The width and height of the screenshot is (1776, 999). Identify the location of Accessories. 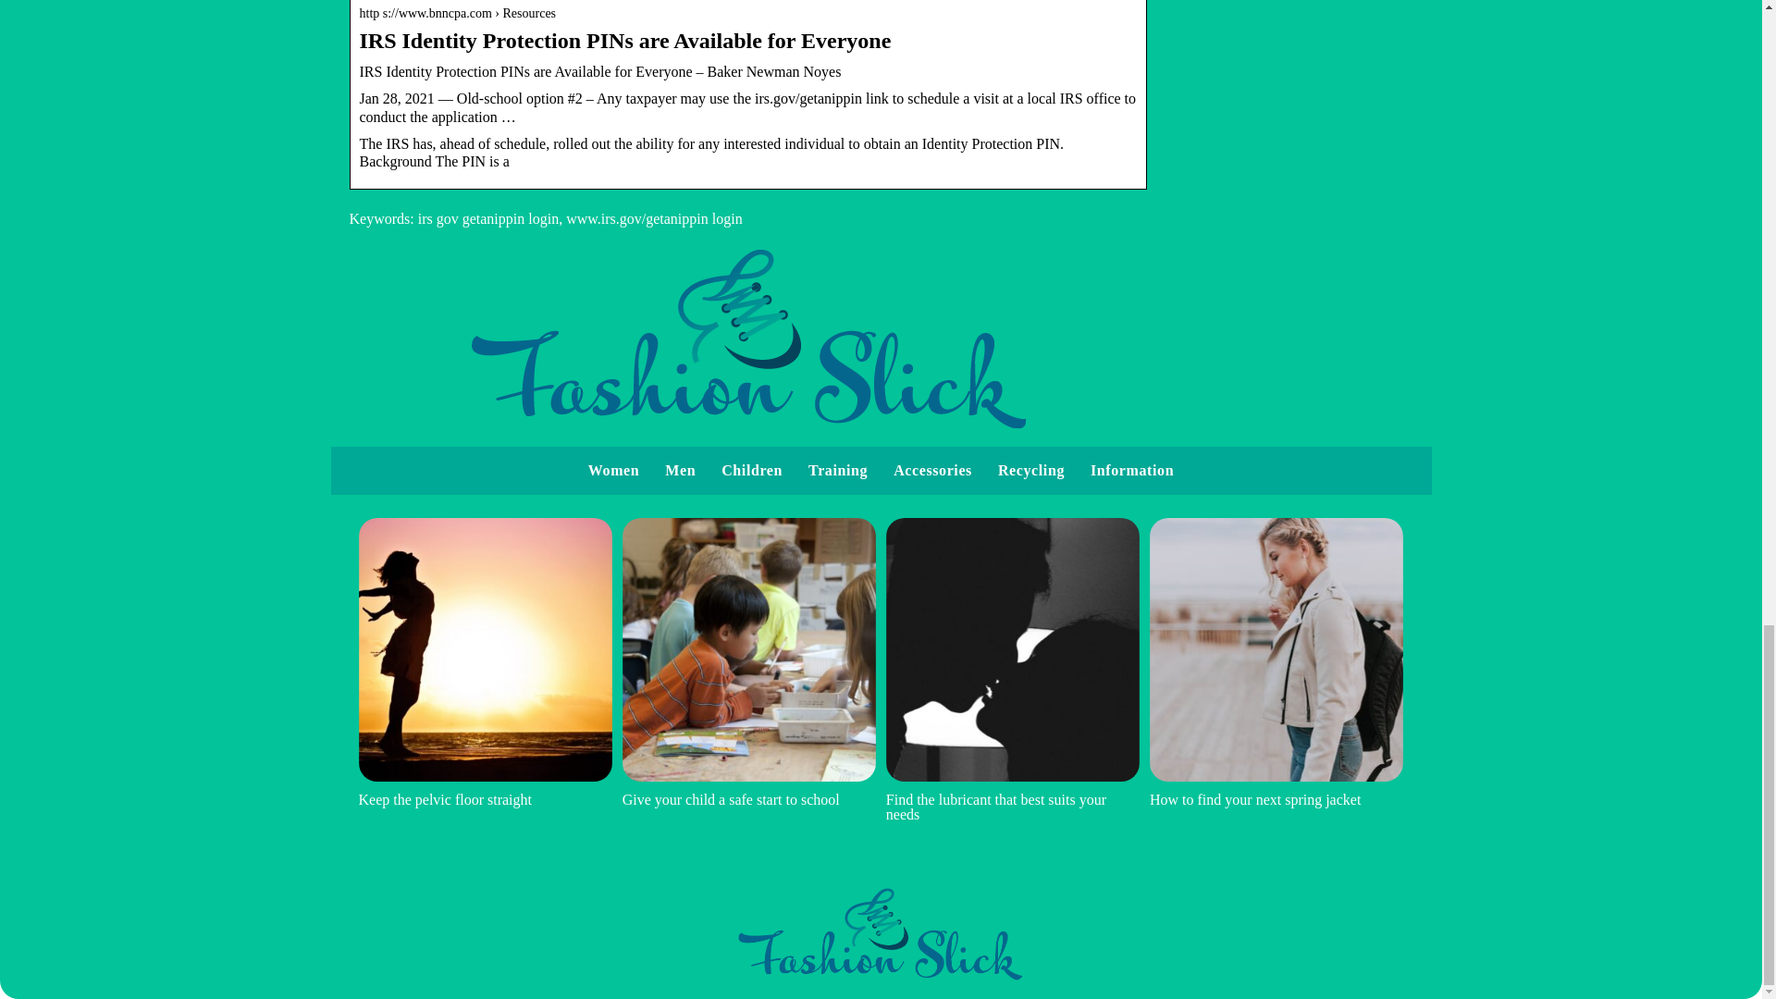
(932, 470).